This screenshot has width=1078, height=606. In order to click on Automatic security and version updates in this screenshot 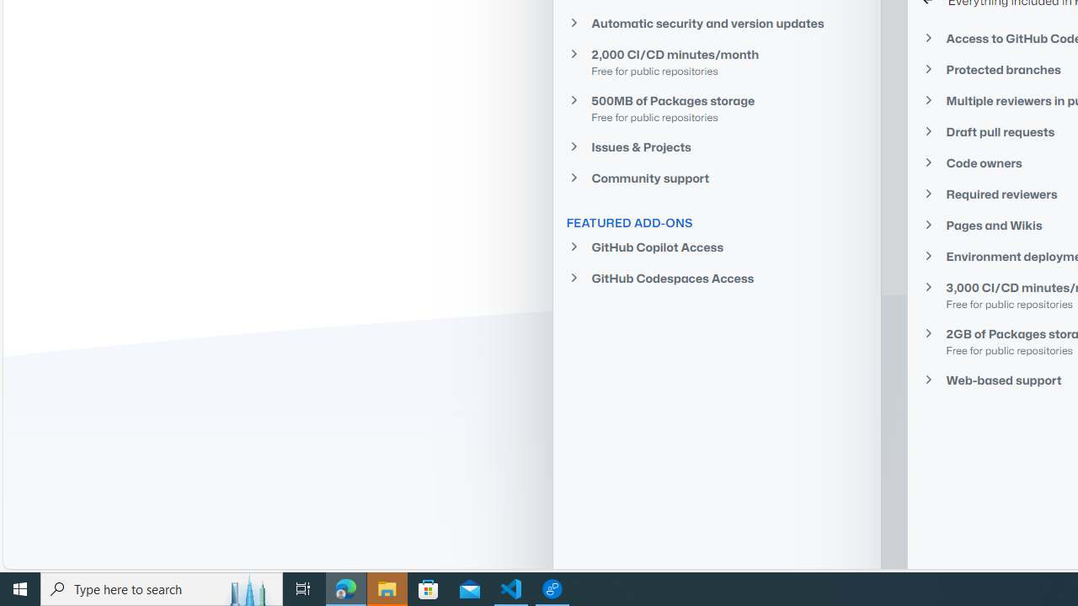, I will do `click(717, 23)`.